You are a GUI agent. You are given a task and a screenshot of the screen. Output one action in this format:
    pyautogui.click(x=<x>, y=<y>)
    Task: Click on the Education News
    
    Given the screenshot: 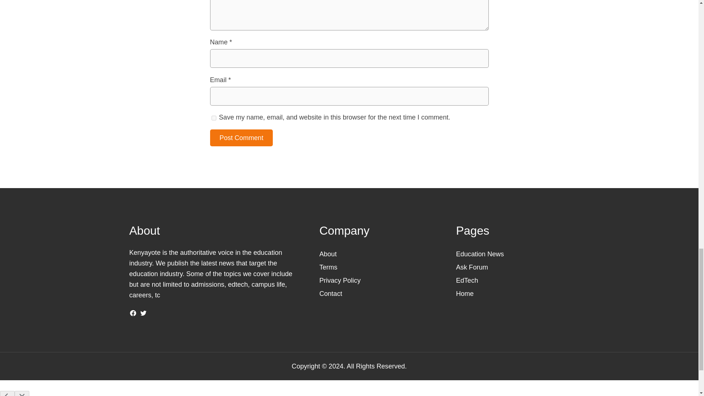 What is the action you would take?
    pyautogui.click(x=480, y=254)
    